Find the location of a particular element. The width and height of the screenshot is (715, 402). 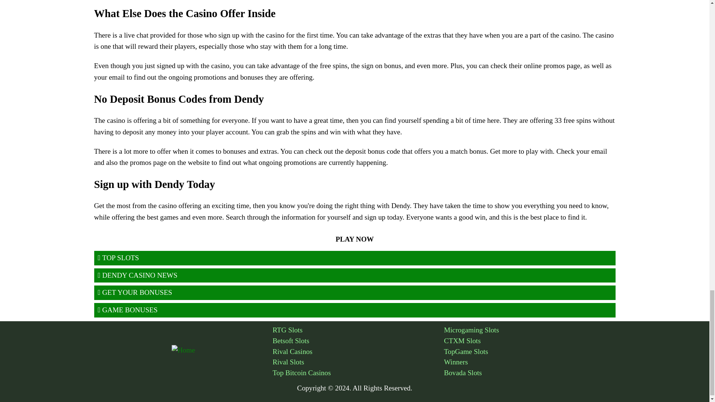

Microgaming Slots is located at coordinates (530, 330).